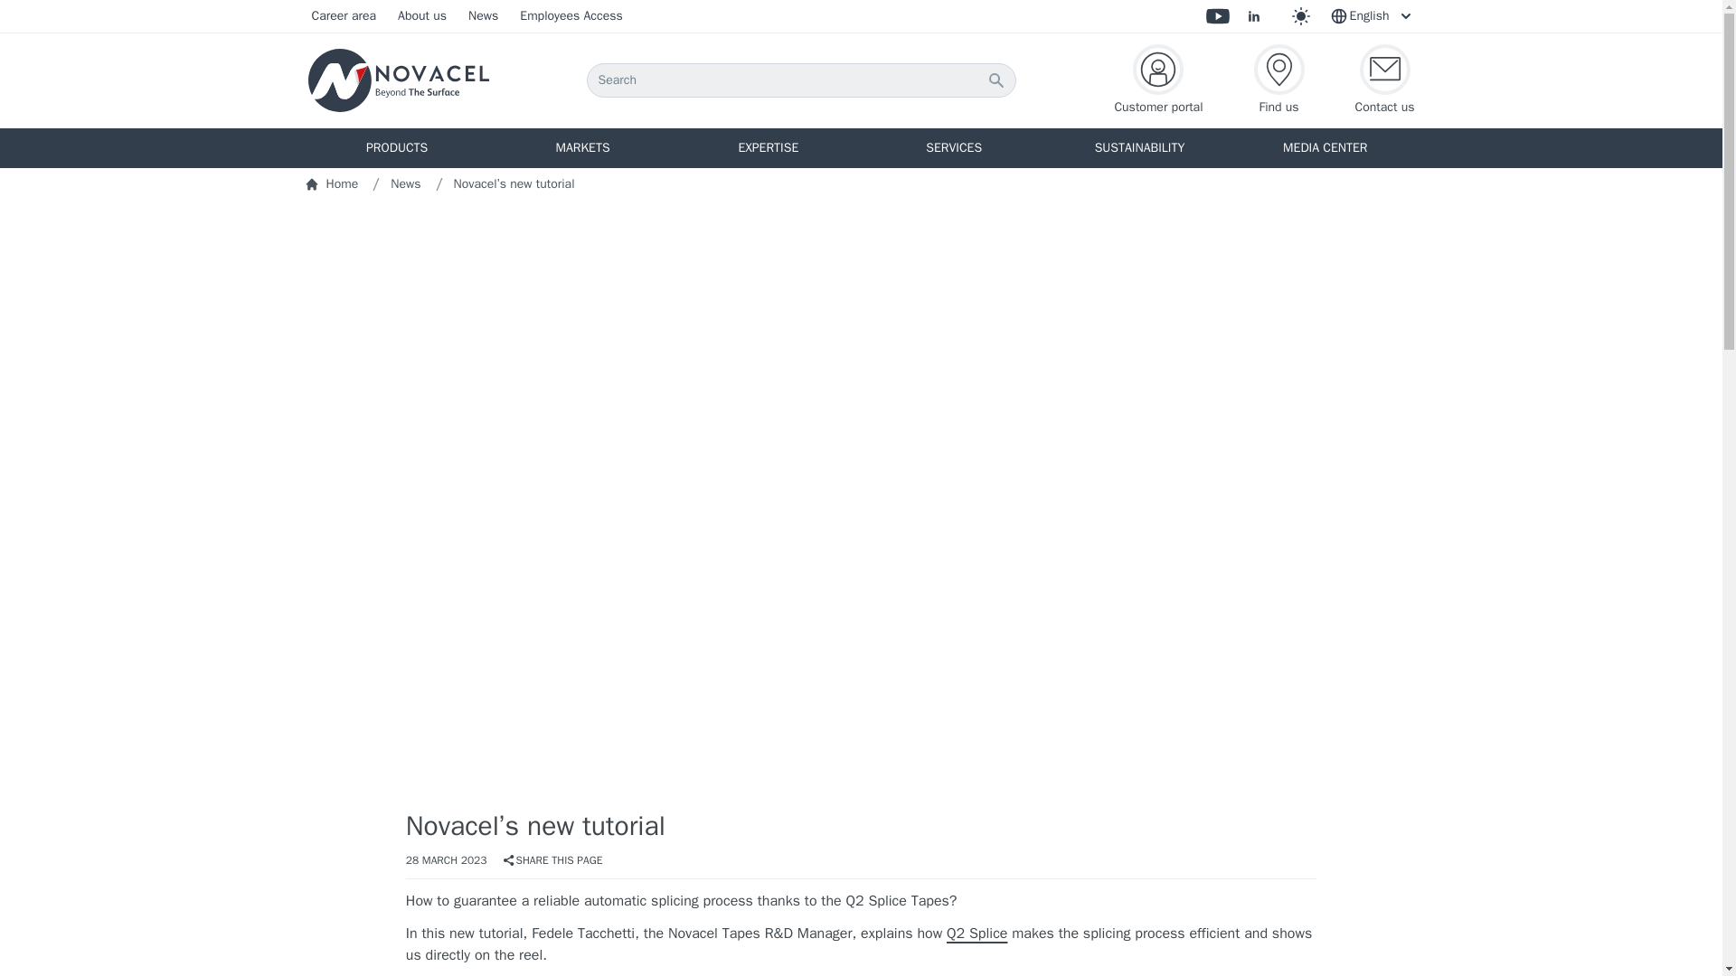 The height and width of the screenshot is (976, 1736). Describe the element at coordinates (1158, 80) in the screenshot. I see `Customer portal` at that location.